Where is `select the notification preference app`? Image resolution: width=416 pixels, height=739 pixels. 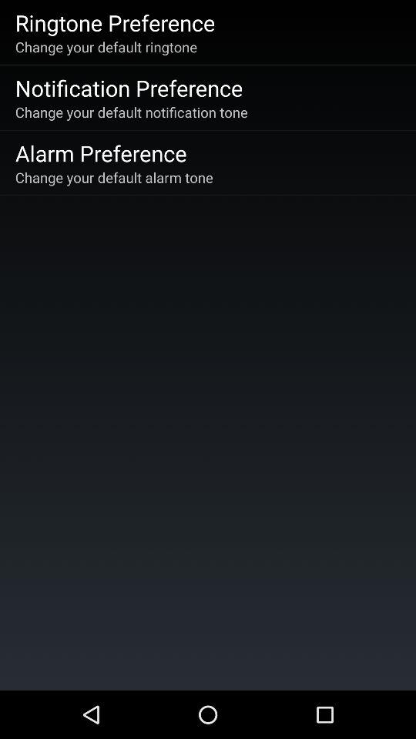 select the notification preference app is located at coordinates (129, 88).